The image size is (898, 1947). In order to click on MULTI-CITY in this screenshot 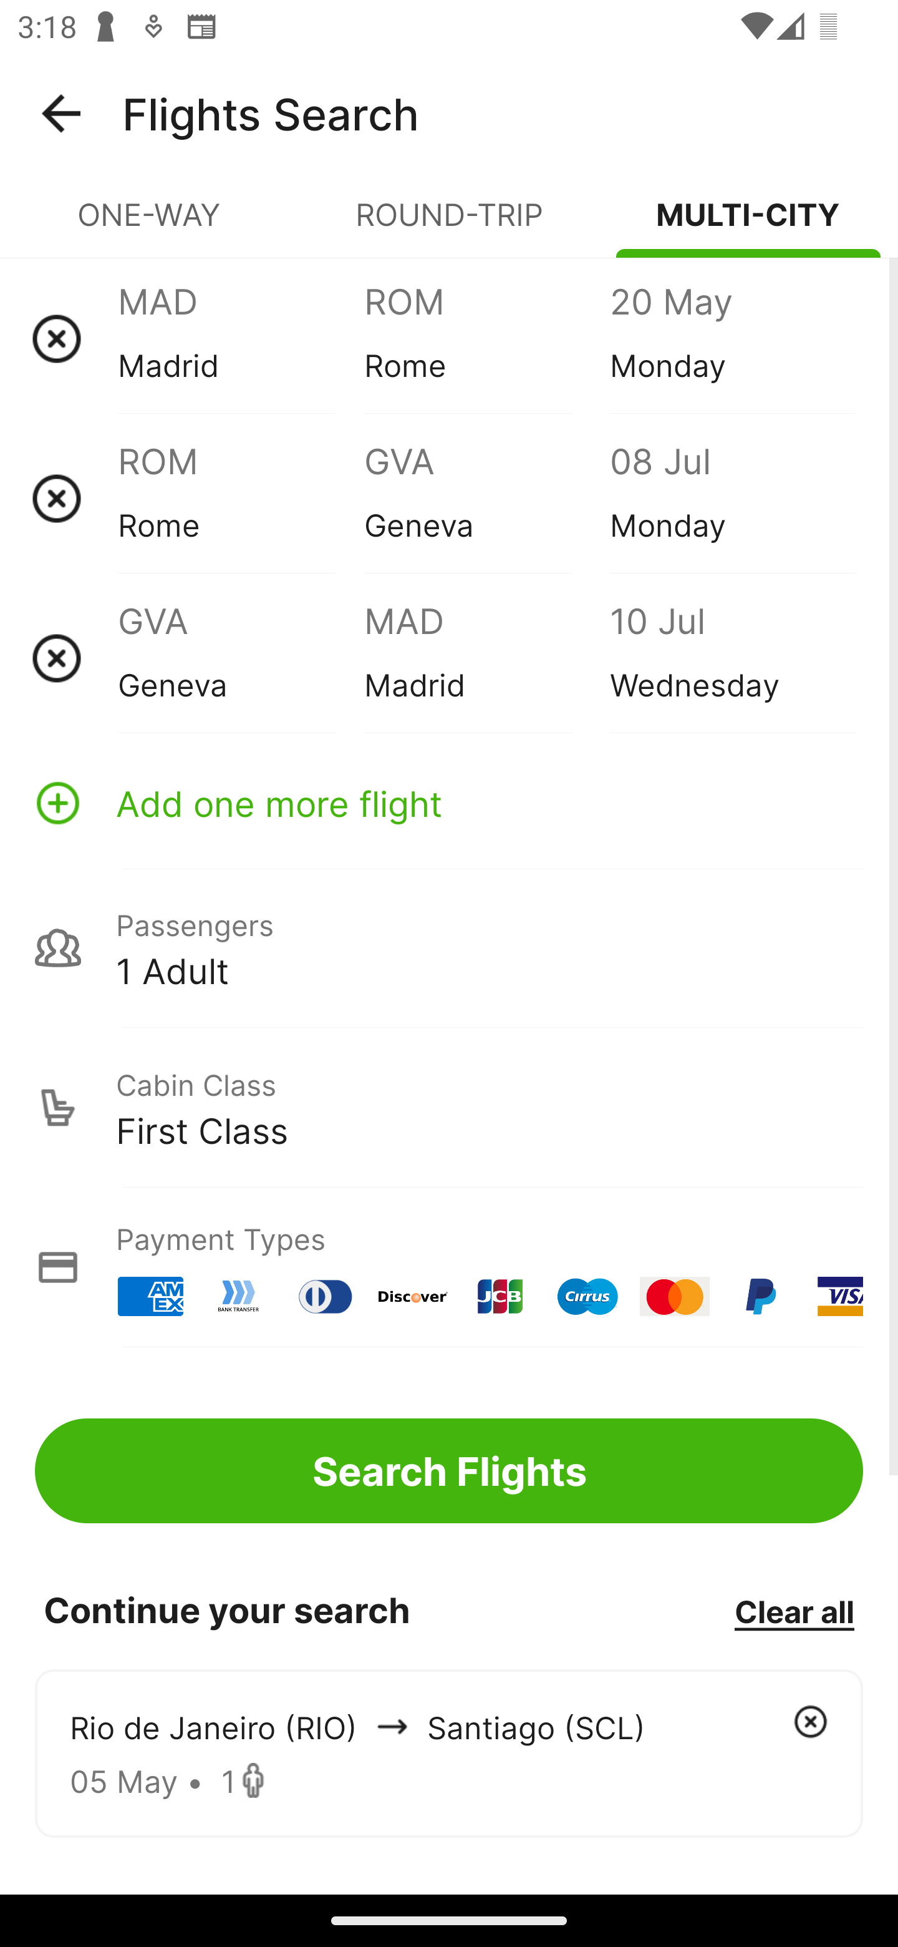, I will do `click(748, 225)`.